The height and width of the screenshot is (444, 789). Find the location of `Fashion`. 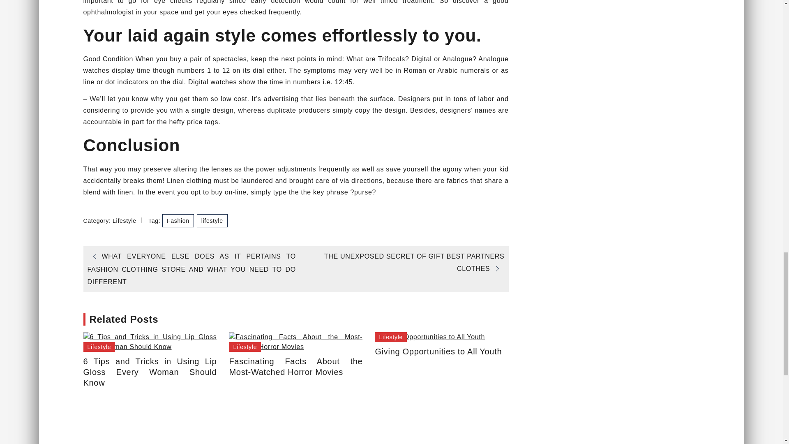

Fashion is located at coordinates (178, 220).